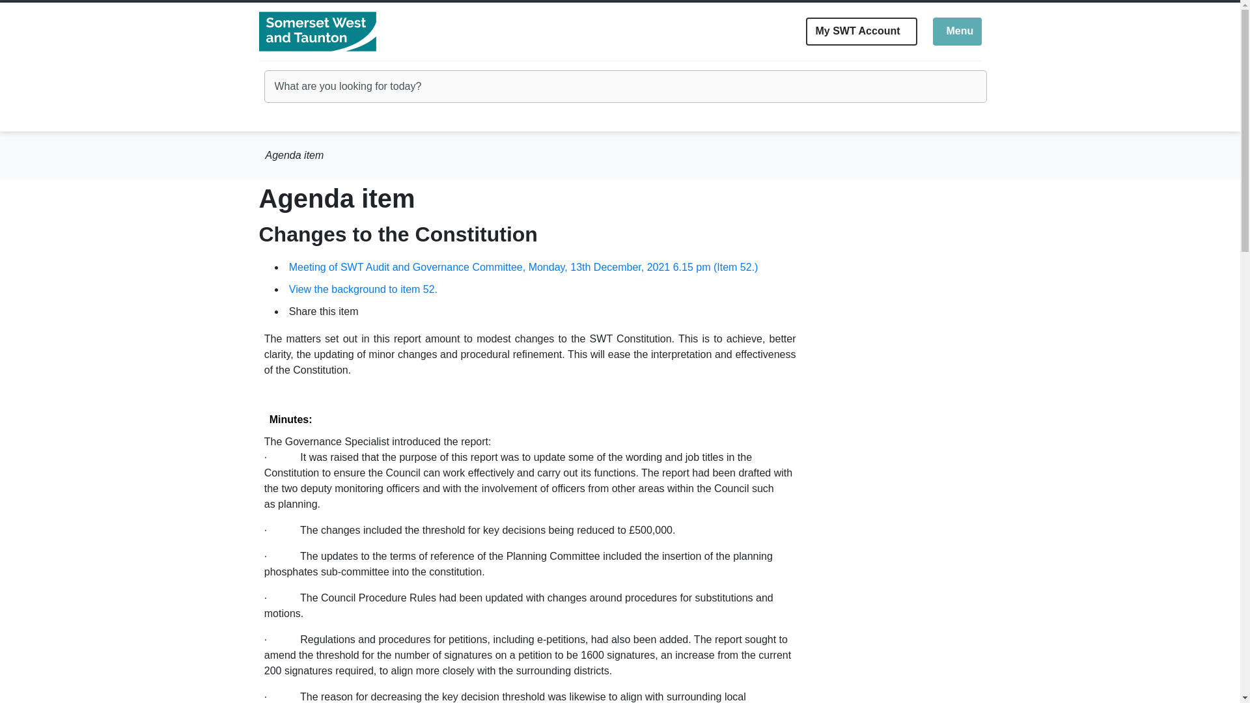  I want to click on View the background to item 52., so click(523, 267).